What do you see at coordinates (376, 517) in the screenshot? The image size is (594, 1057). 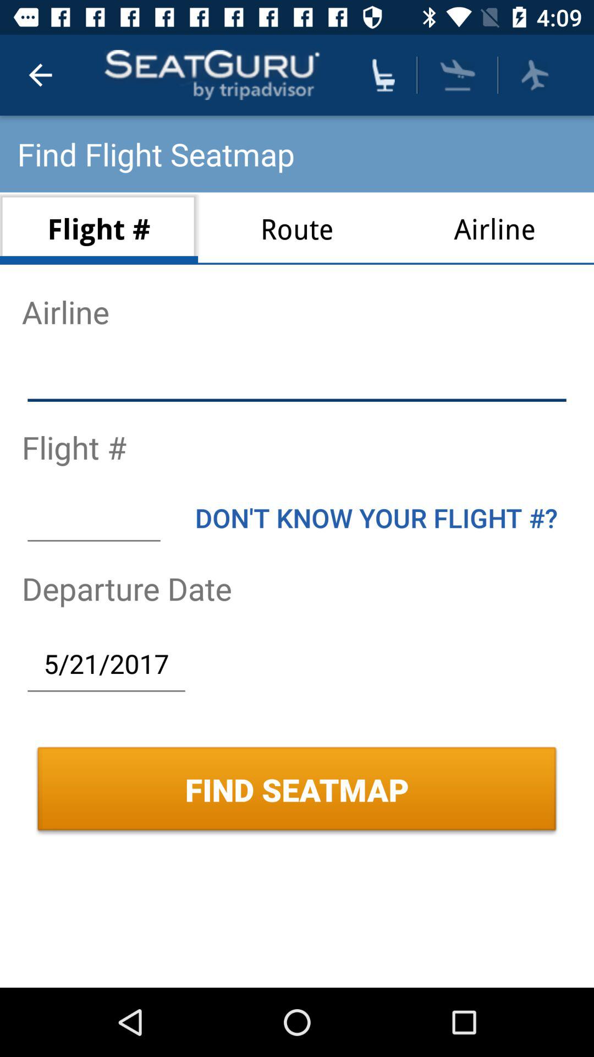 I see `scroll until the don t know` at bounding box center [376, 517].